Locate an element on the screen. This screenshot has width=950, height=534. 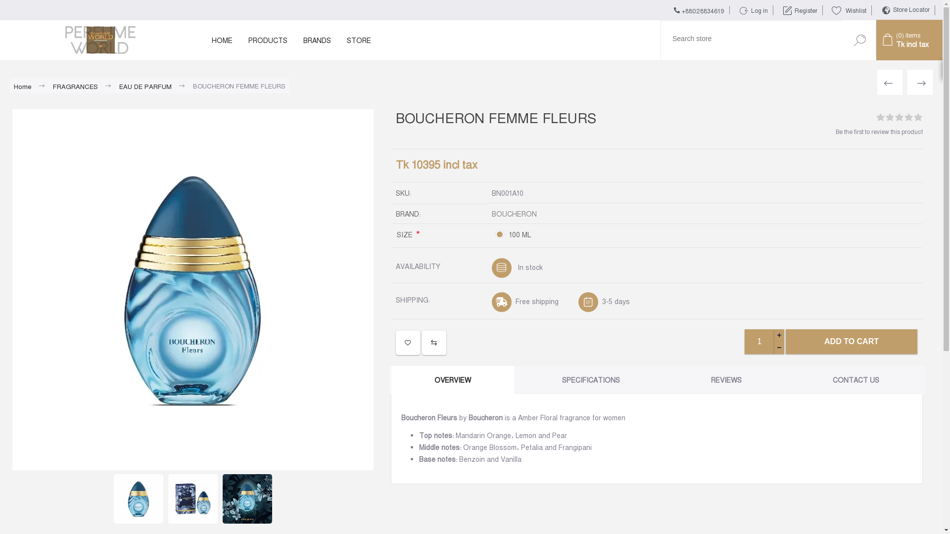
Store Locator is located at coordinates (905, 9).